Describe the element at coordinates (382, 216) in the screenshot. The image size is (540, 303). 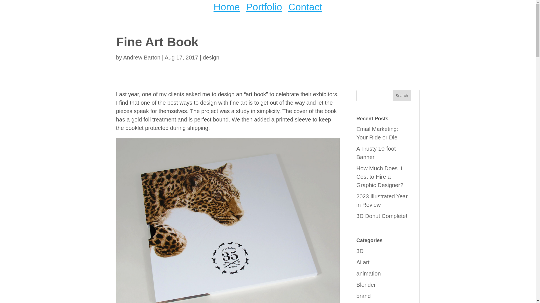
I see `3D Donut Complete!` at that location.